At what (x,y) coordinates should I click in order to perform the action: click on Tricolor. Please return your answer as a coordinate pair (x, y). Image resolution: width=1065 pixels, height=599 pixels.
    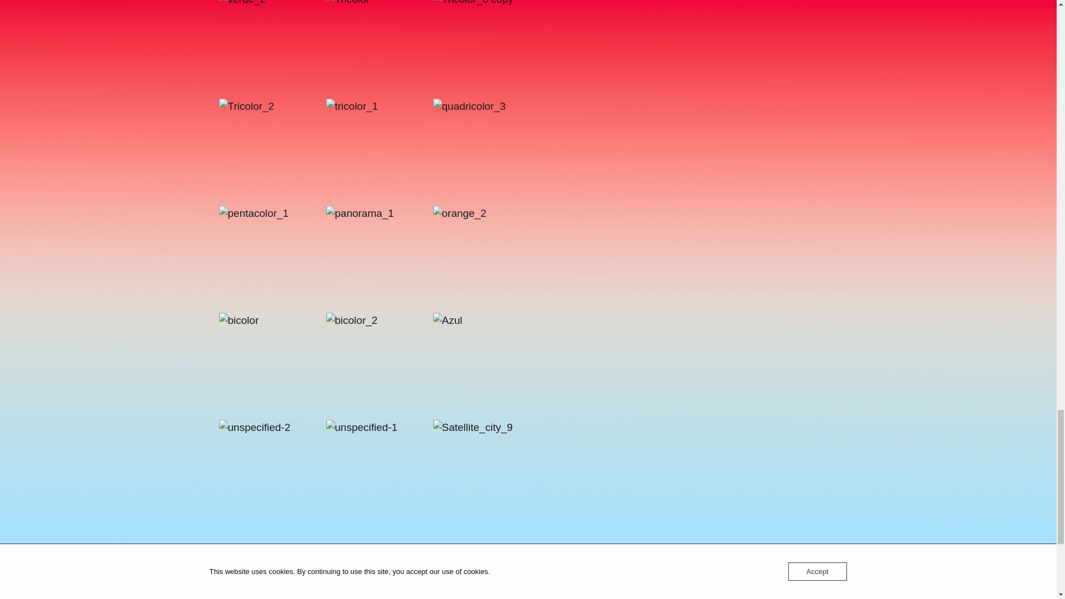
    Looking at the image, I should click on (378, 48).